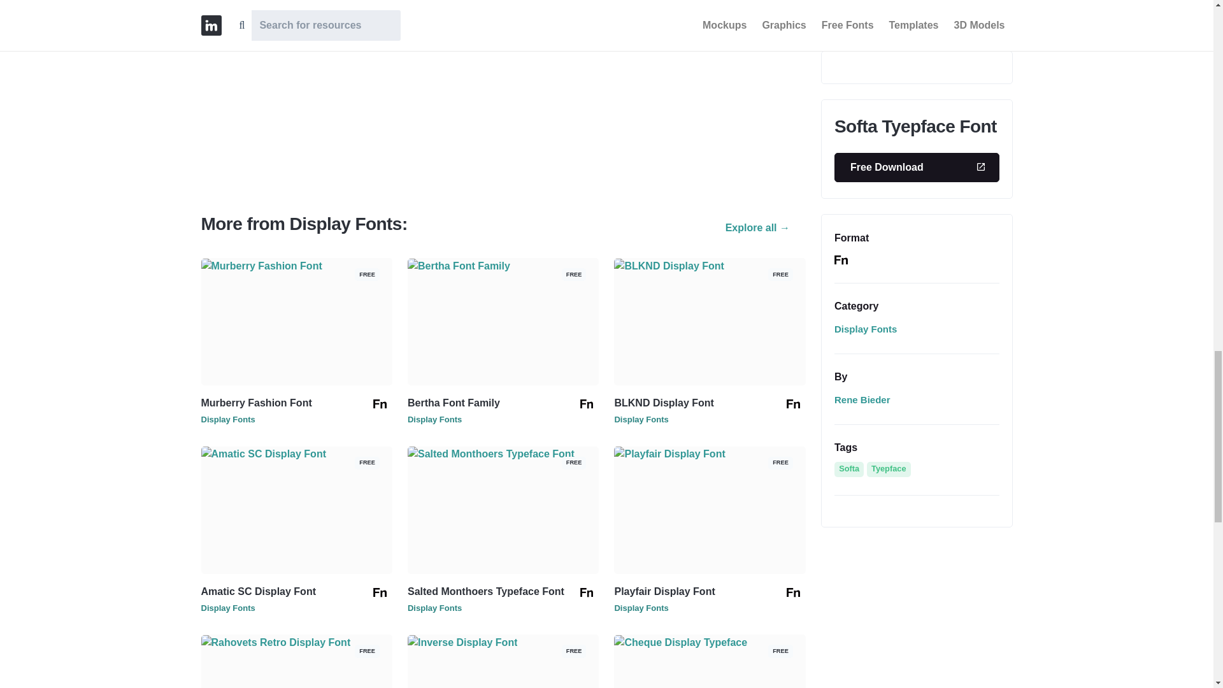  What do you see at coordinates (297, 642) in the screenshot?
I see `FREE` at bounding box center [297, 642].